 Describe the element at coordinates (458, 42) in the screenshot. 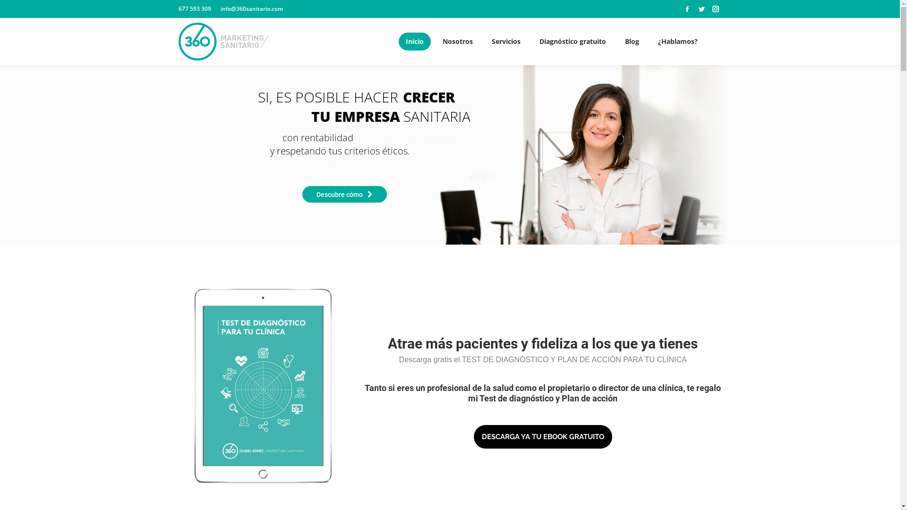

I see `Nosotros` at that location.